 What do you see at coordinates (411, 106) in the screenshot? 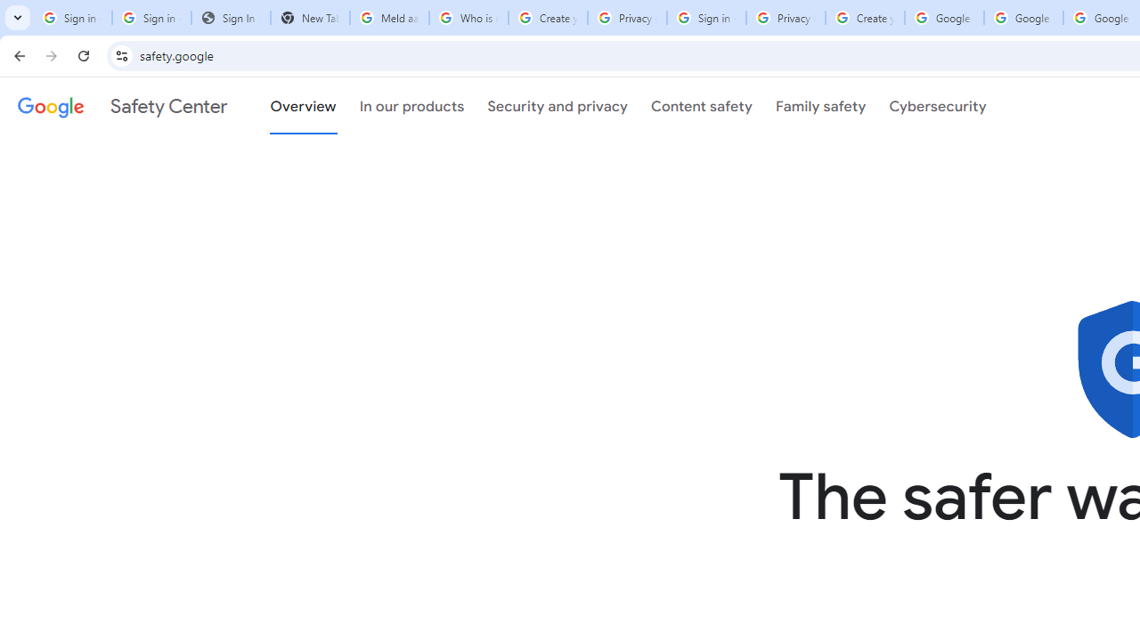
I see `In our products` at bounding box center [411, 106].